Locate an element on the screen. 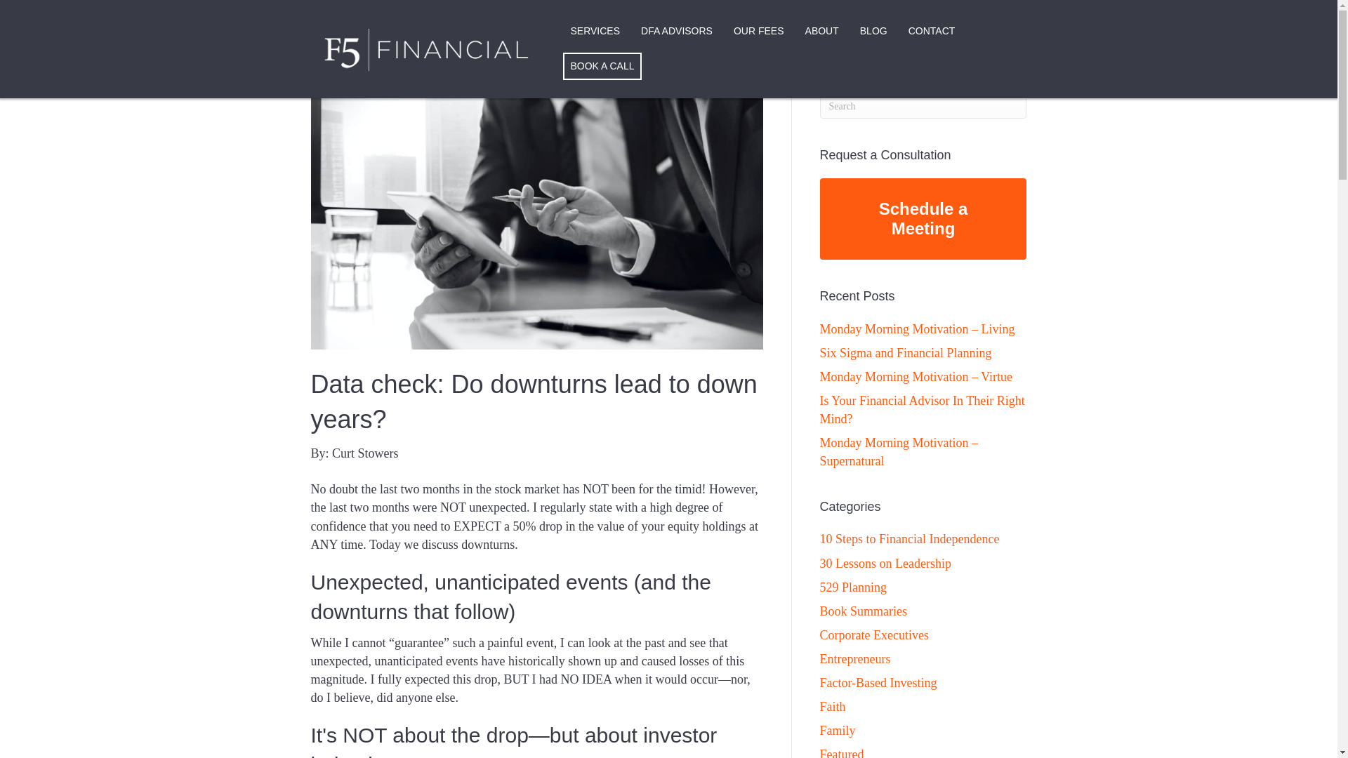 The width and height of the screenshot is (1348, 758). ABOUT is located at coordinates (821, 32).